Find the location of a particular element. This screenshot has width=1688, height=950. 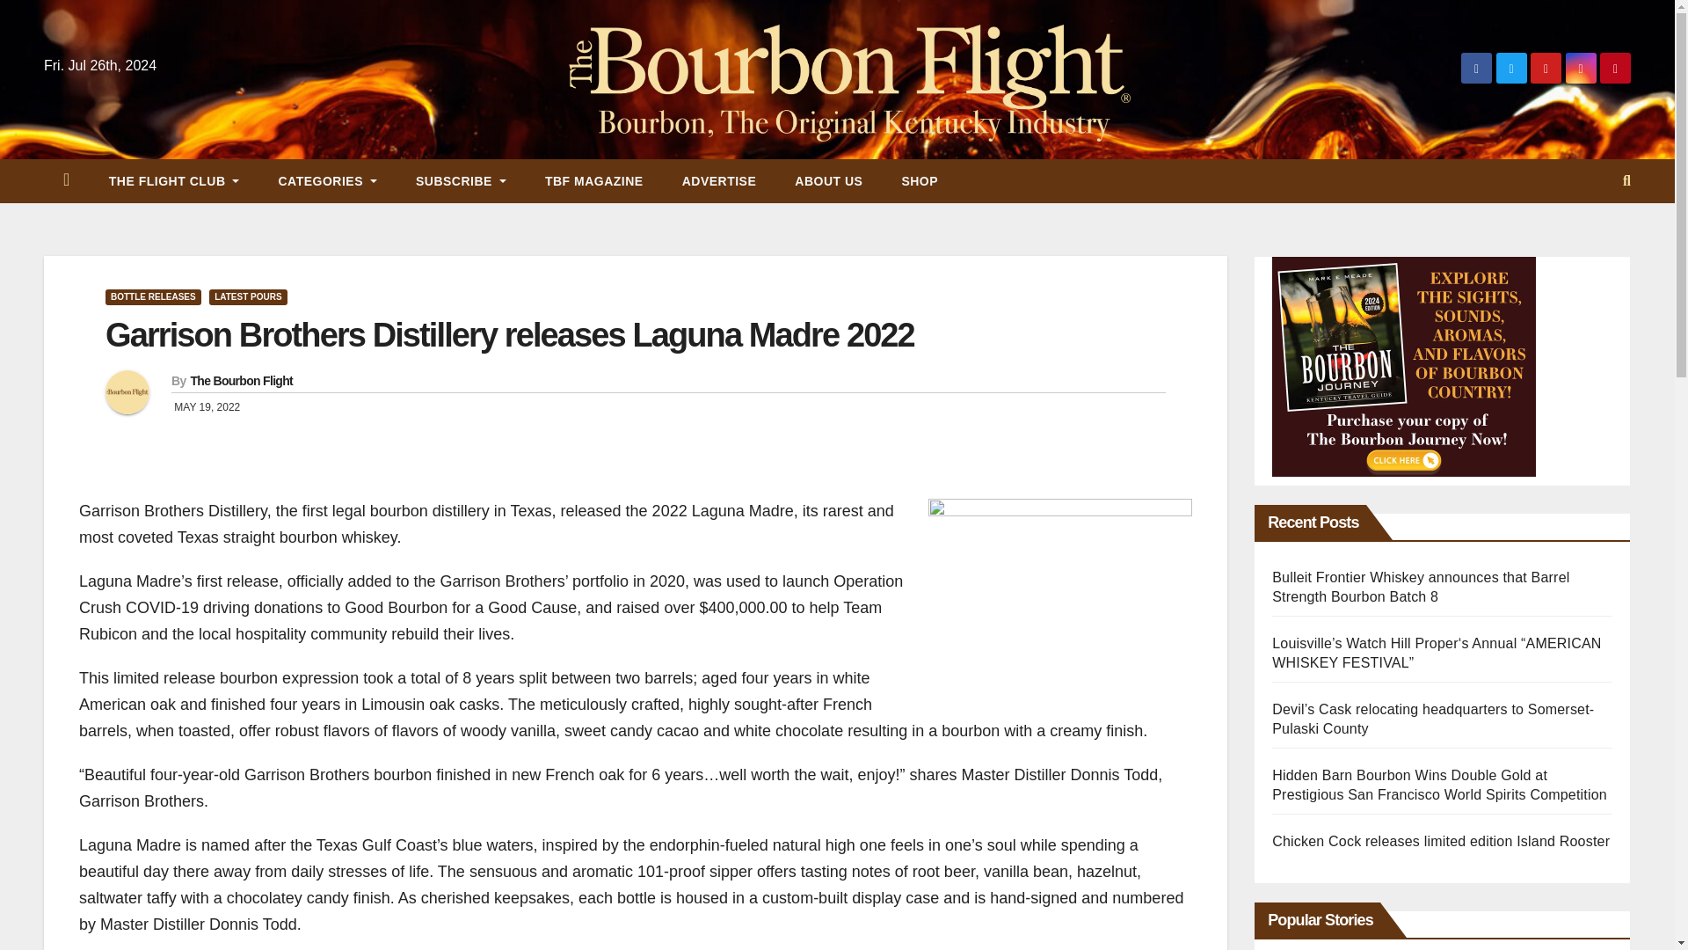

SHOP is located at coordinates (919, 181).